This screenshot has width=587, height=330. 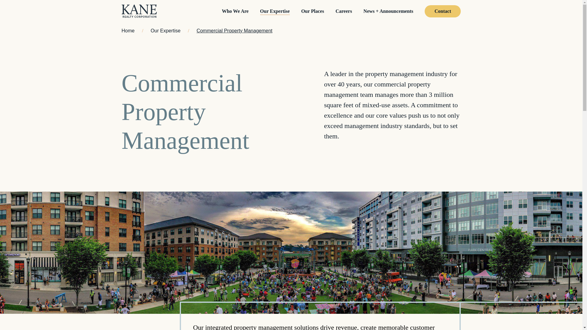 I want to click on Careers, so click(x=343, y=11).